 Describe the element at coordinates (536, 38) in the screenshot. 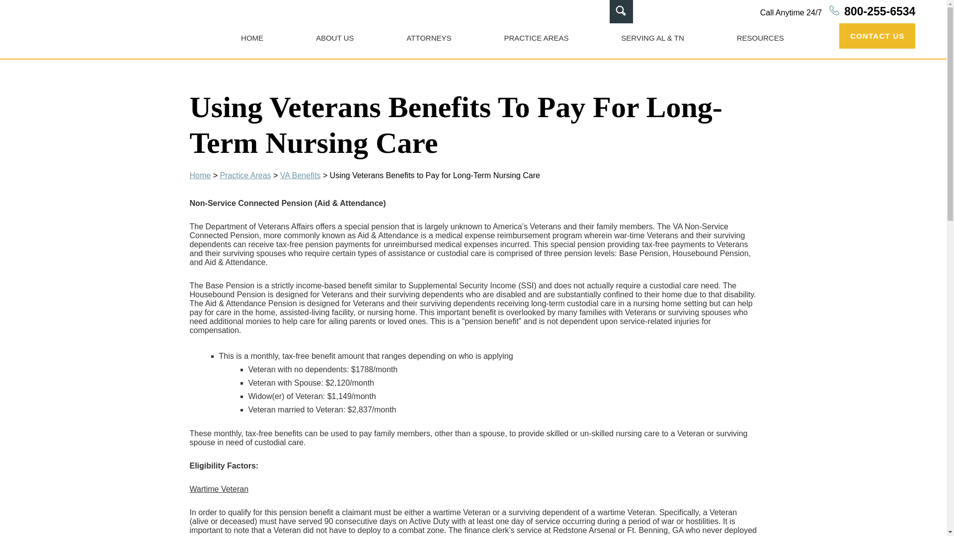

I see `PRACTICE AREAS` at that location.